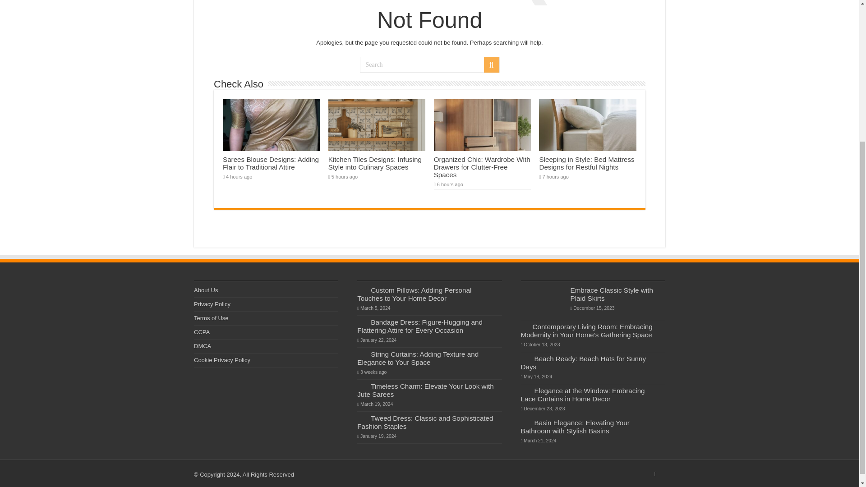  What do you see at coordinates (491, 65) in the screenshot?
I see `Search` at bounding box center [491, 65].